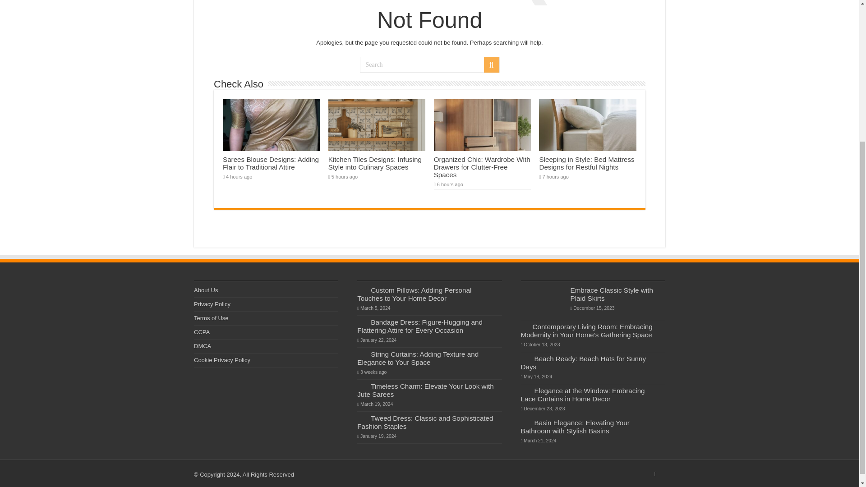  What do you see at coordinates (491, 65) in the screenshot?
I see `Search` at bounding box center [491, 65].